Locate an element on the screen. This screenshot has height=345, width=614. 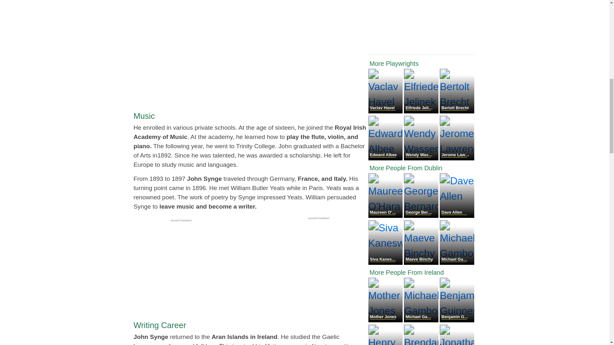
Mother Jones is located at coordinates (386, 320).